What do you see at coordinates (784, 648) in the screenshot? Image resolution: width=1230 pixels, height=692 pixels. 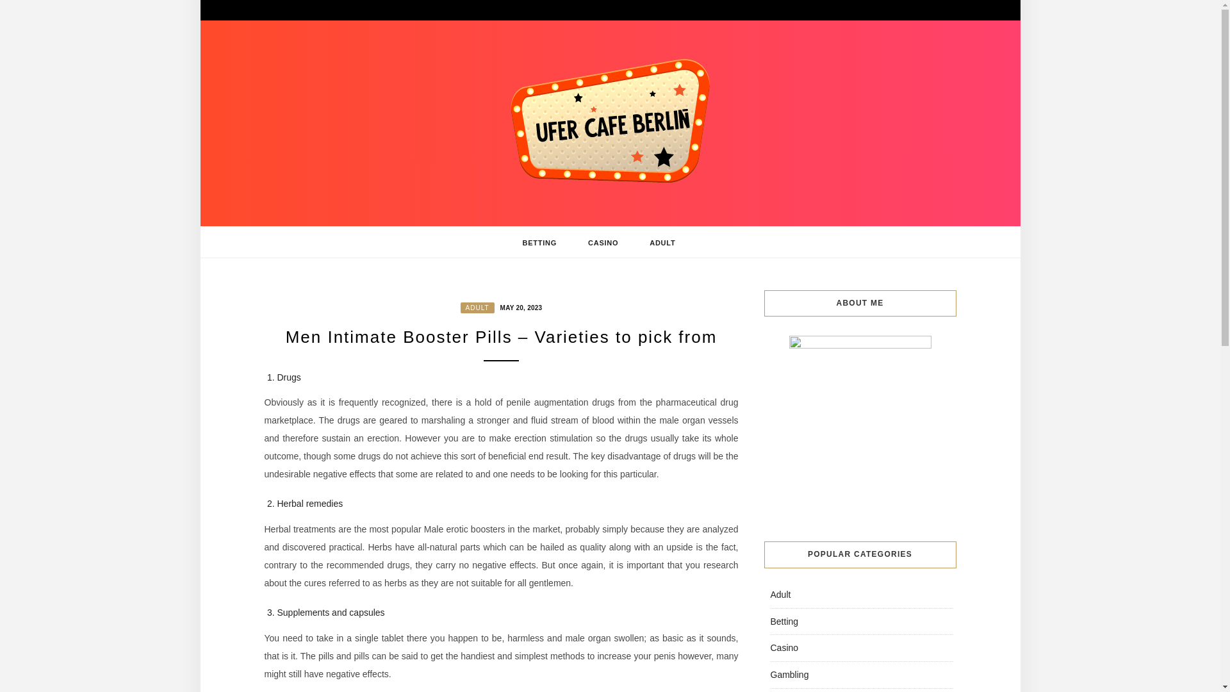 I see `Casino` at bounding box center [784, 648].